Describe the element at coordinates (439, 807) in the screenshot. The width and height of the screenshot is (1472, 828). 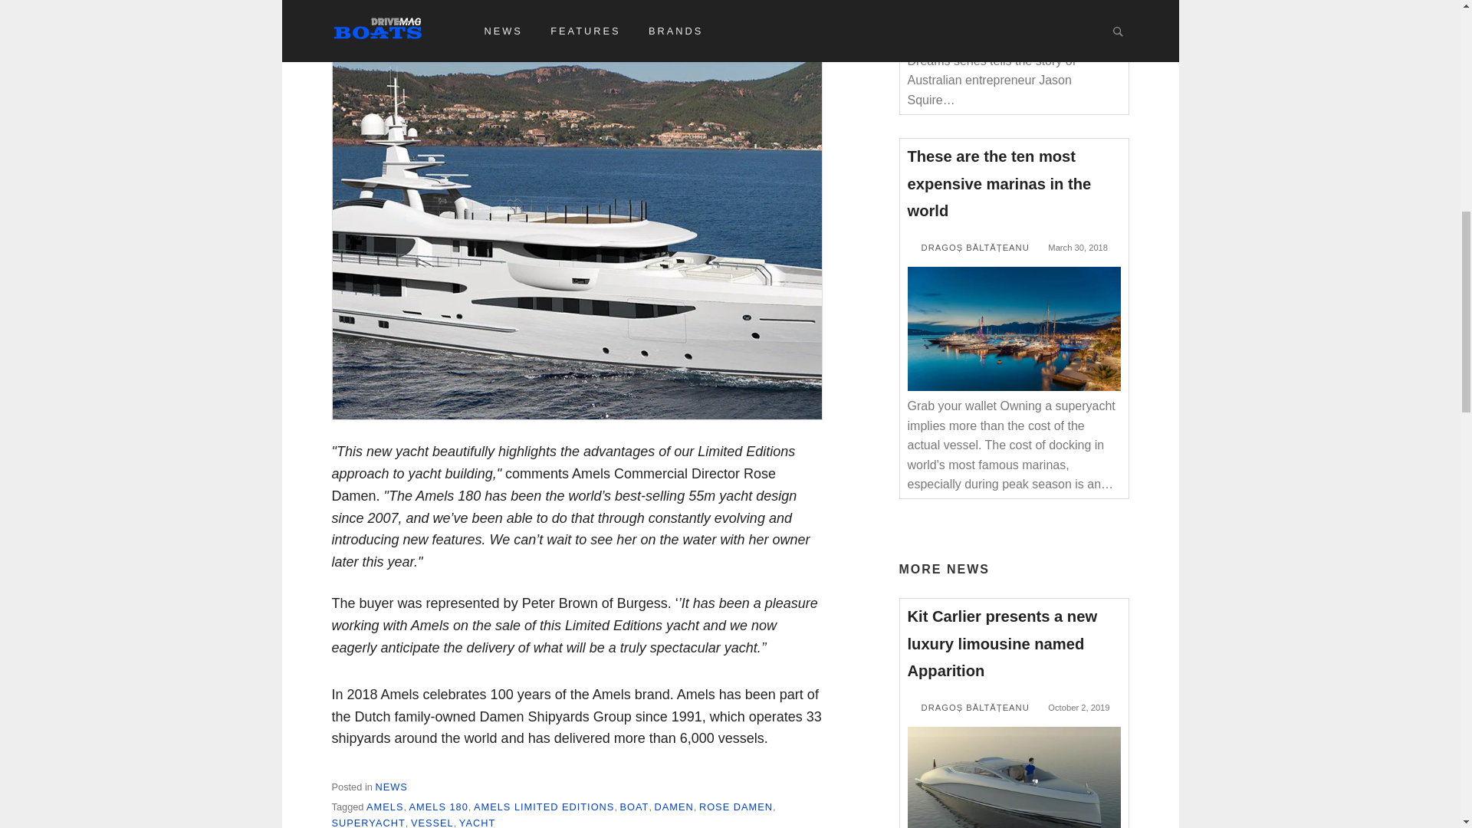
I see `AMELS 180` at that location.